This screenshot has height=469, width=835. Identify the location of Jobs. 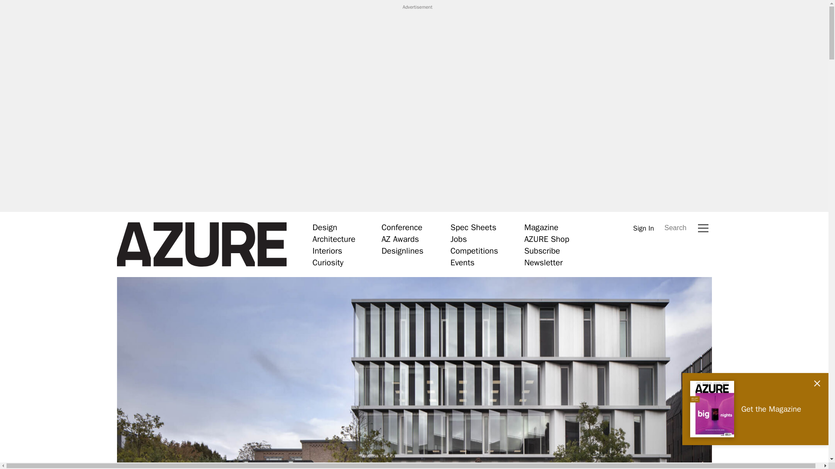
(458, 239).